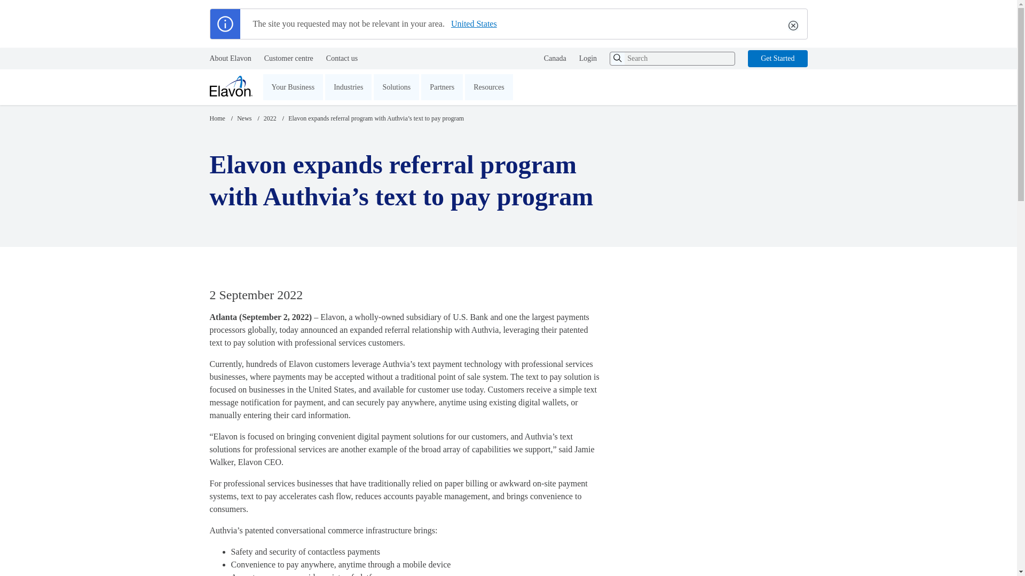  I want to click on Resources, so click(489, 87).